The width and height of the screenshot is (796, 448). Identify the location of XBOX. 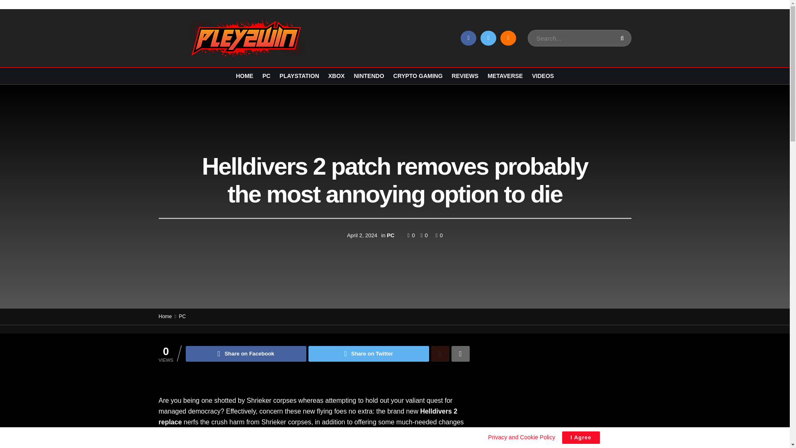
(336, 75).